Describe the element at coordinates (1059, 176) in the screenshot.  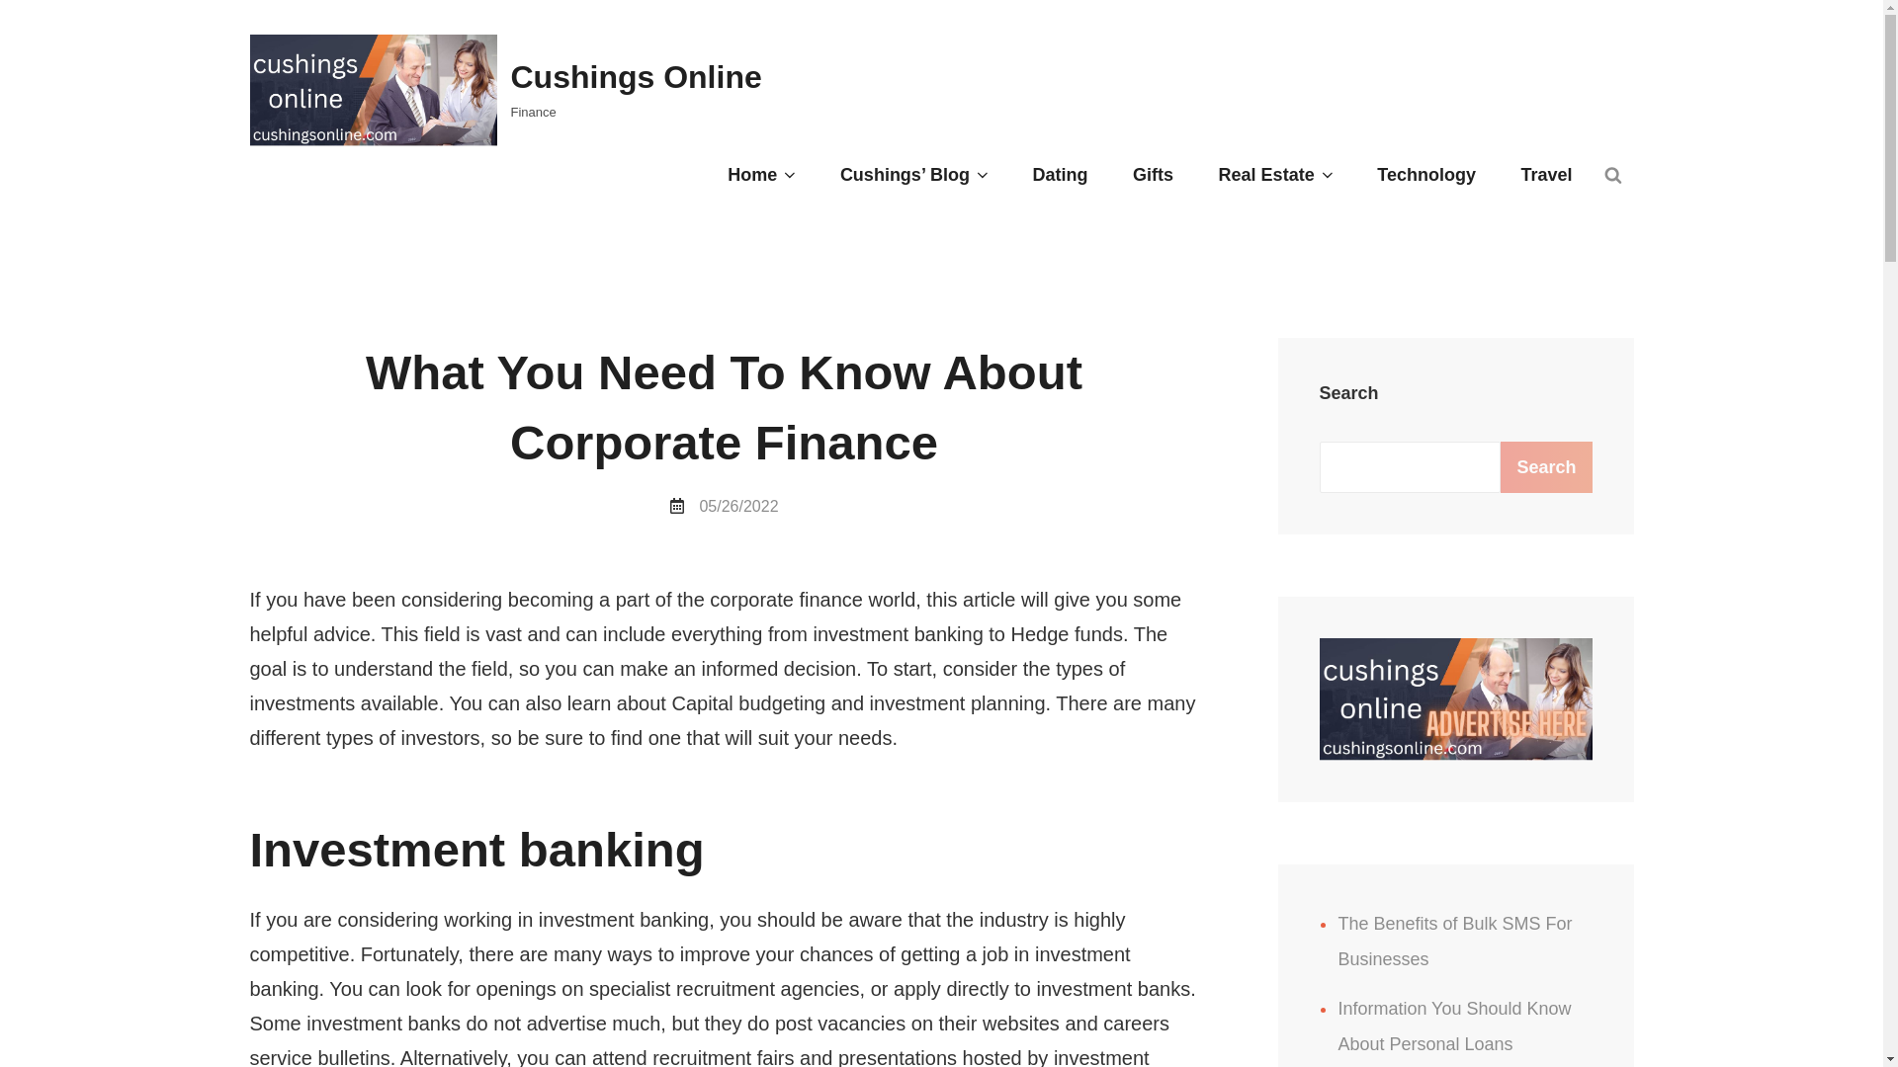
I see `Dating` at that location.